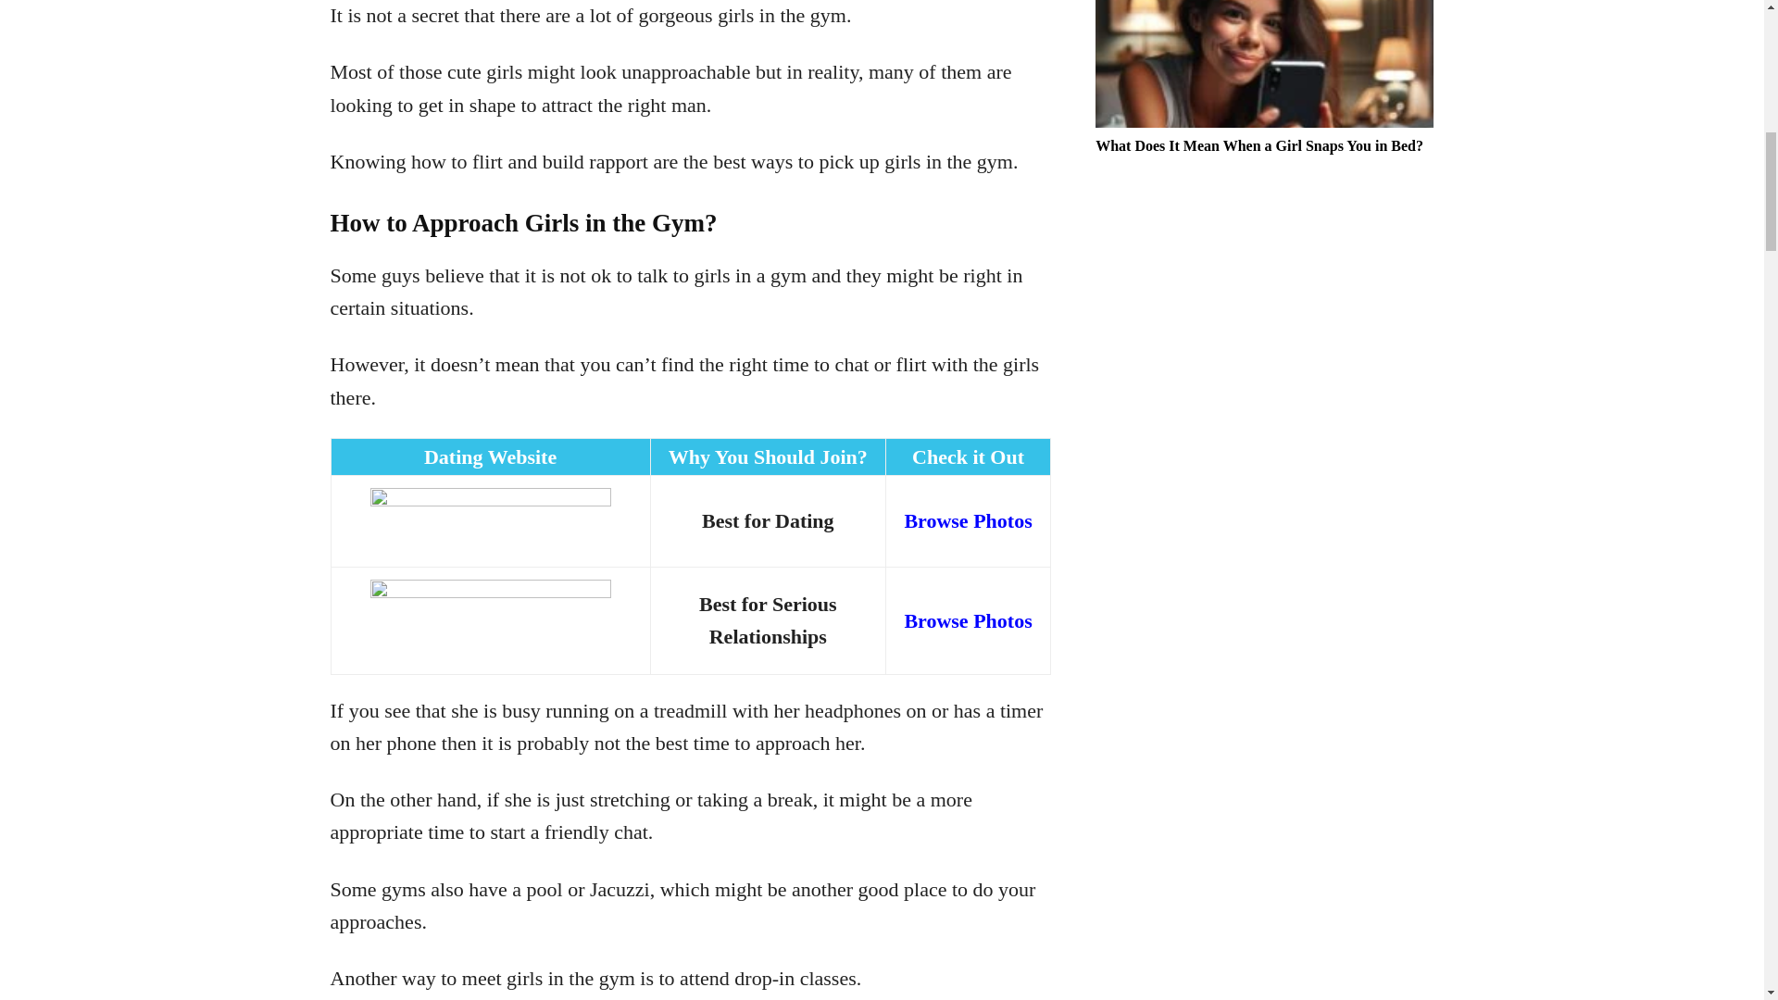  Describe the element at coordinates (967, 620) in the screenshot. I see `Browse Photos` at that location.